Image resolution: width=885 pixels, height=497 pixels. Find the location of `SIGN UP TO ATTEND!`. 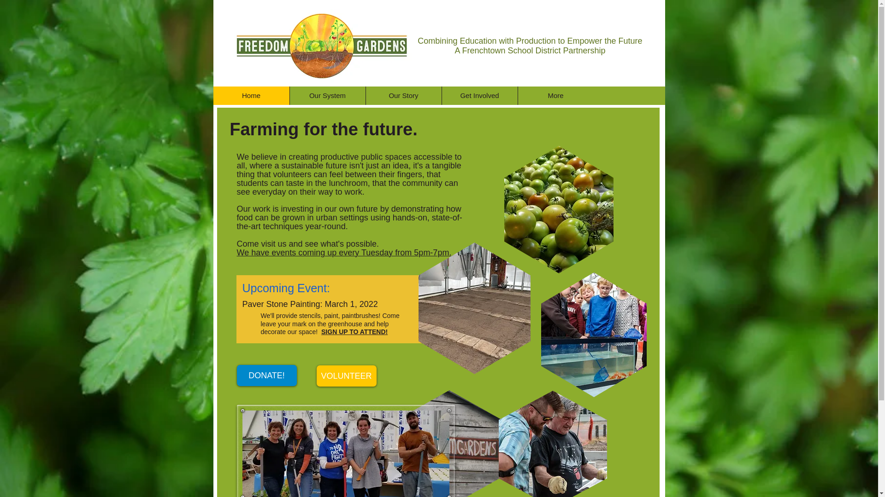

SIGN UP TO ATTEND! is located at coordinates (354, 331).